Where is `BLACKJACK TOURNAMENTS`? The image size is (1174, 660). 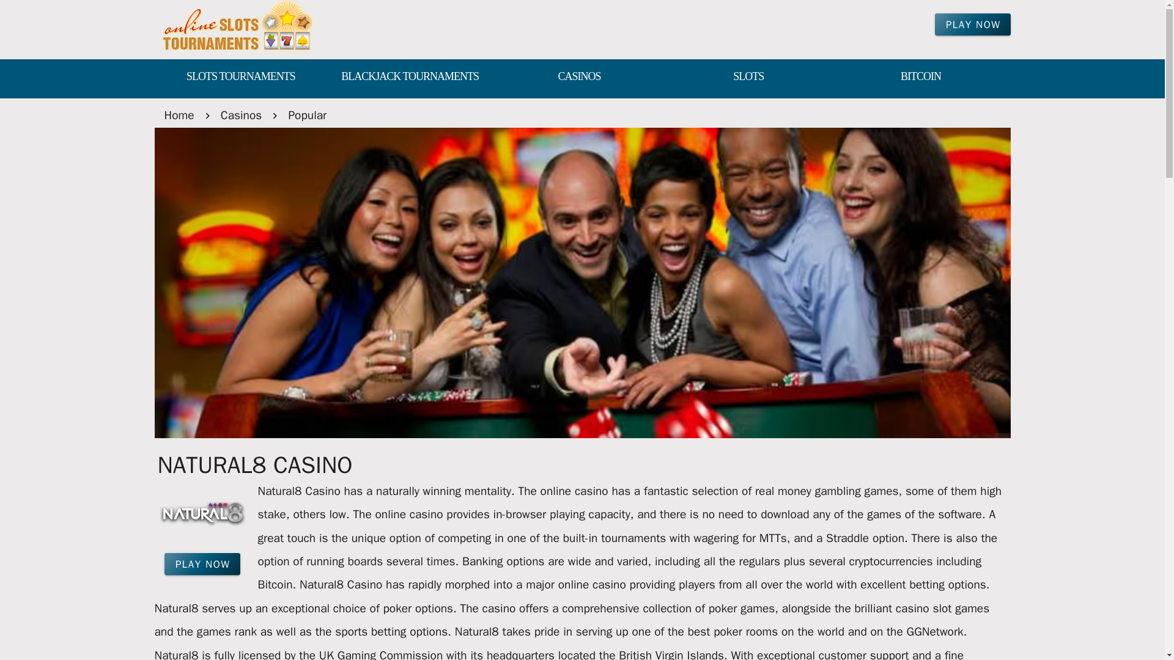
BLACKJACK TOURNAMENTS is located at coordinates (410, 77).